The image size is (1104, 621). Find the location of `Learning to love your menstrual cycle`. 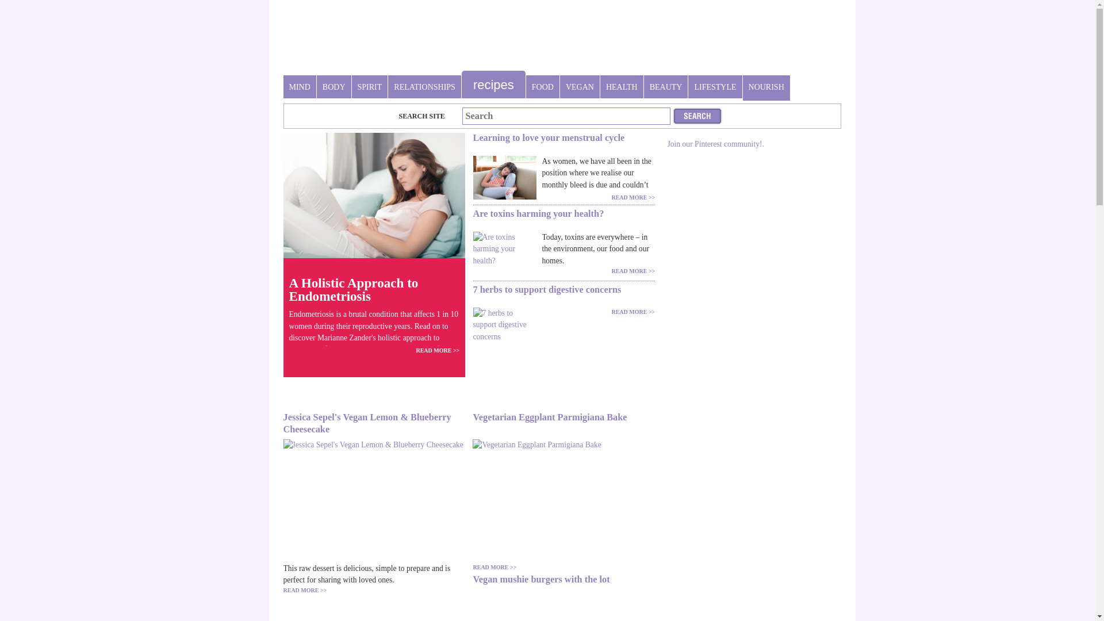

Learning to love your menstrual cycle is located at coordinates (563, 144).